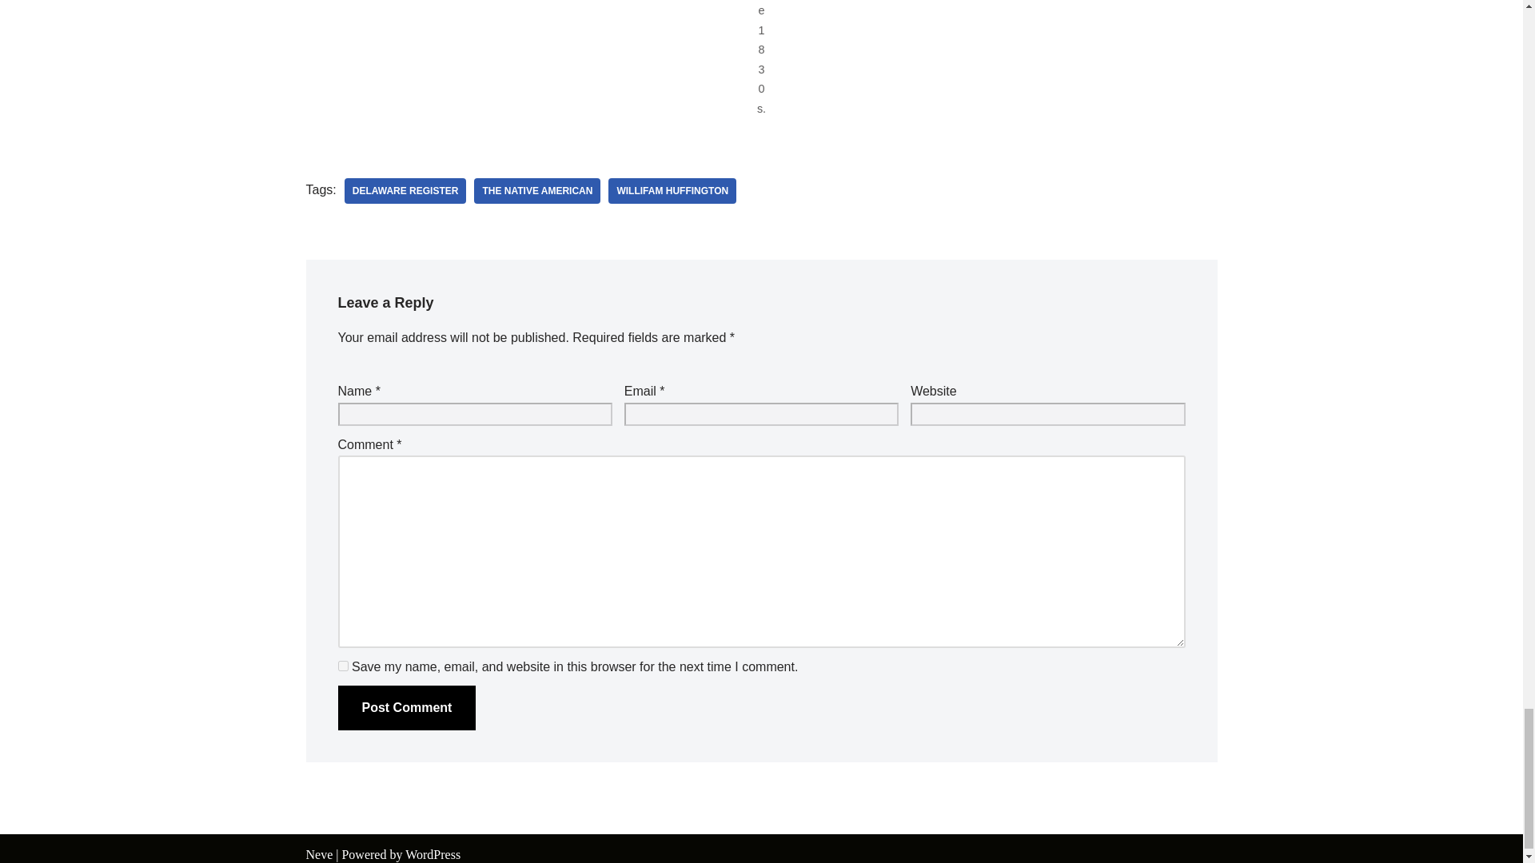 The image size is (1535, 863). I want to click on DELAWARE REGISTER, so click(405, 190).